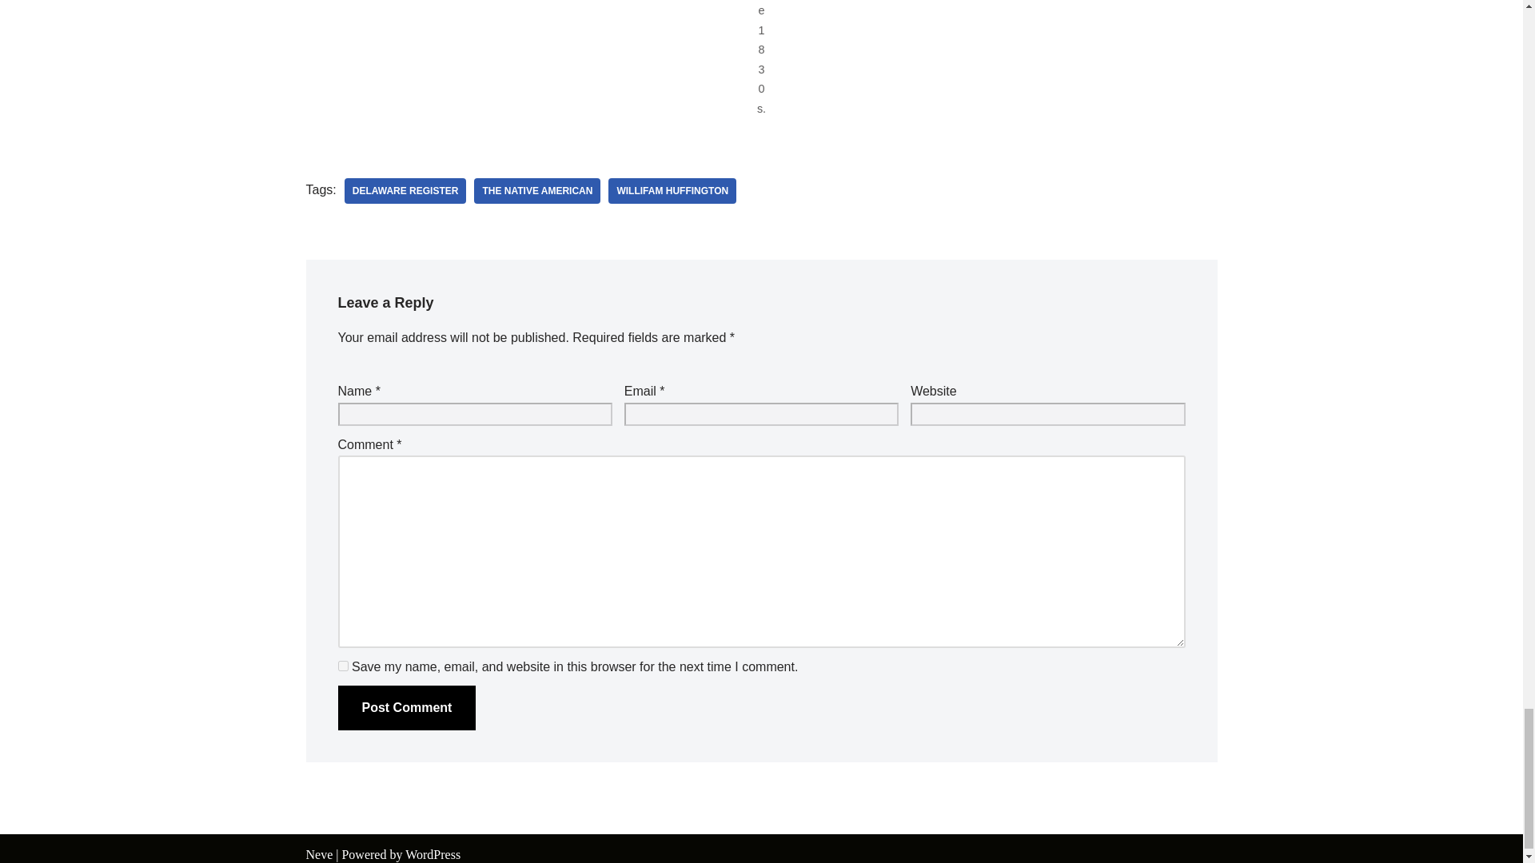 The image size is (1535, 863). I want to click on DELAWARE REGISTER, so click(405, 190).